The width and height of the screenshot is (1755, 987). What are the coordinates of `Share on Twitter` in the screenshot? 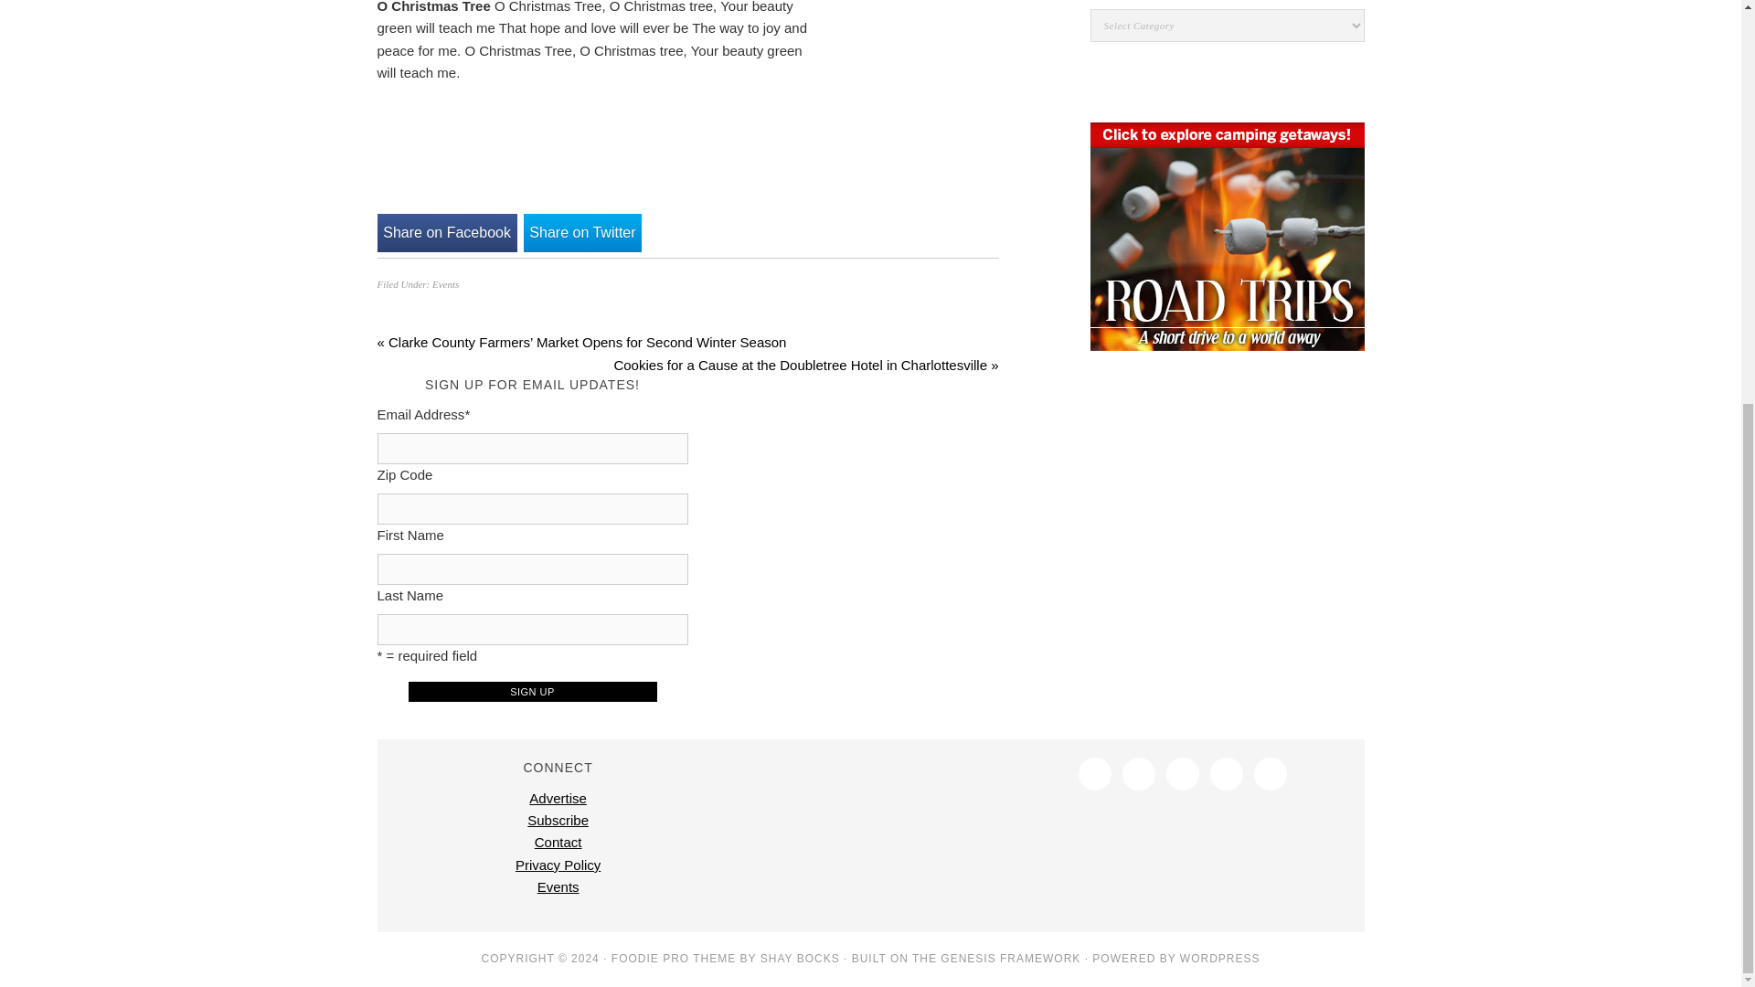 It's located at (582, 233).